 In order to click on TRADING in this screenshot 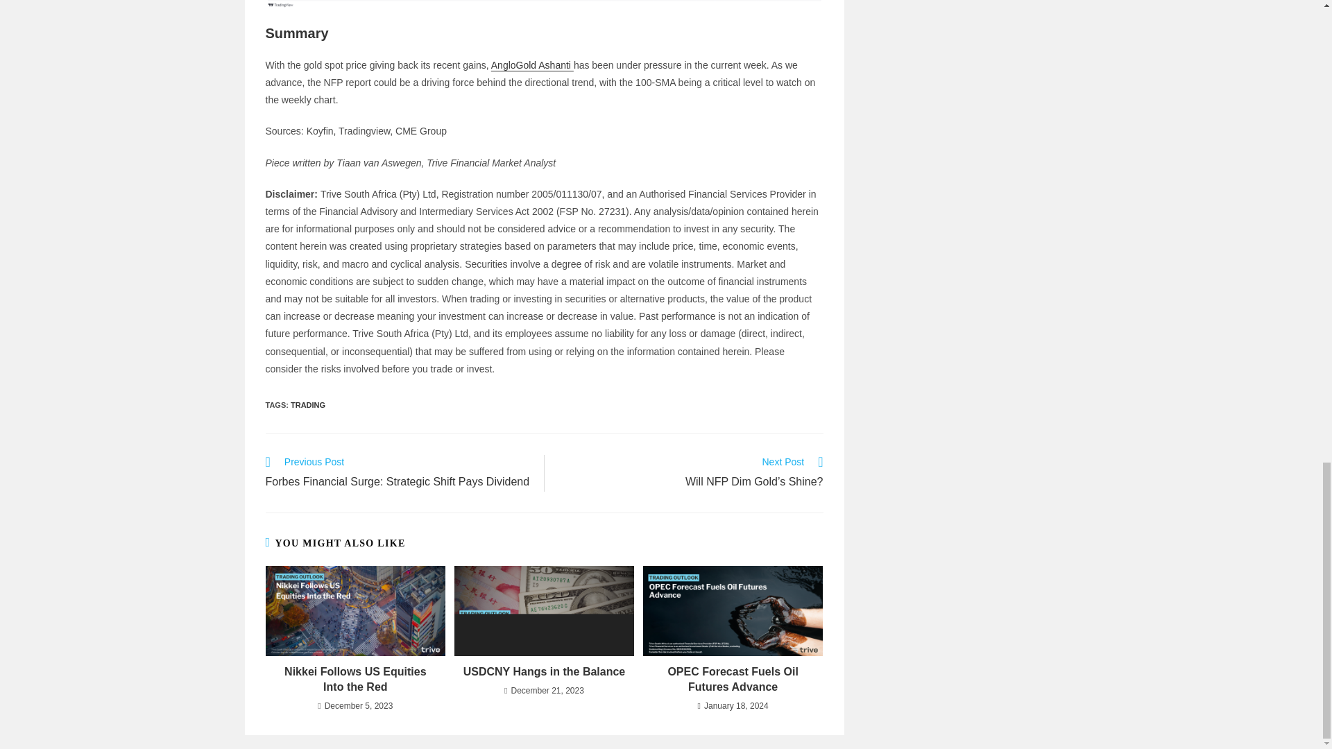, I will do `click(307, 404)`.